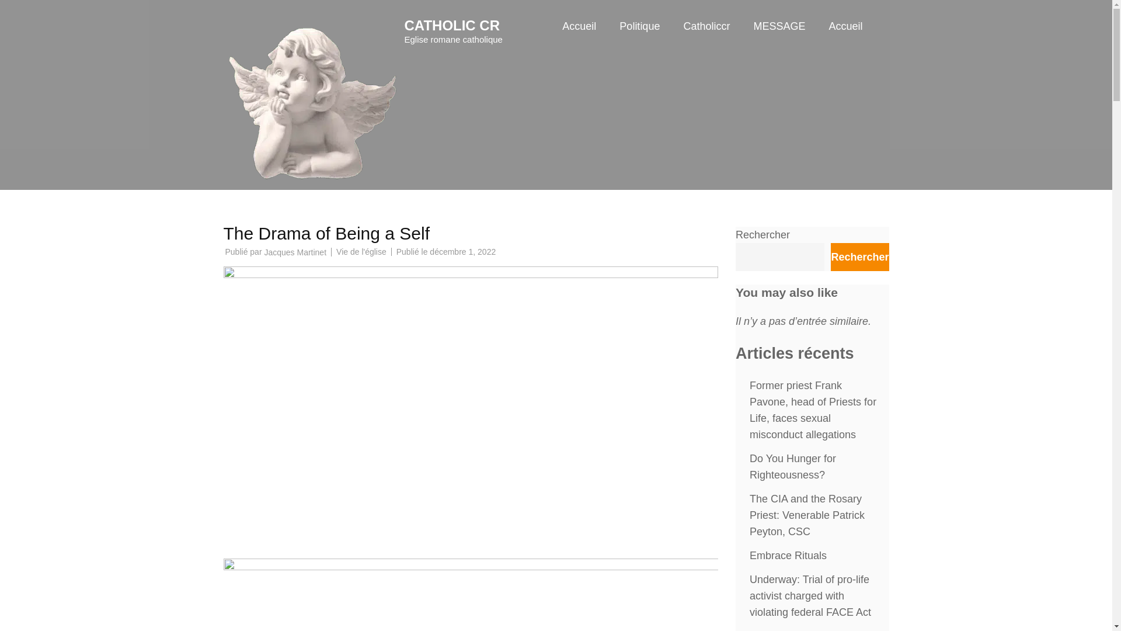 This screenshot has height=631, width=1121. Describe the element at coordinates (706, 37) in the screenshot. I see `Catholiccr` at that location.